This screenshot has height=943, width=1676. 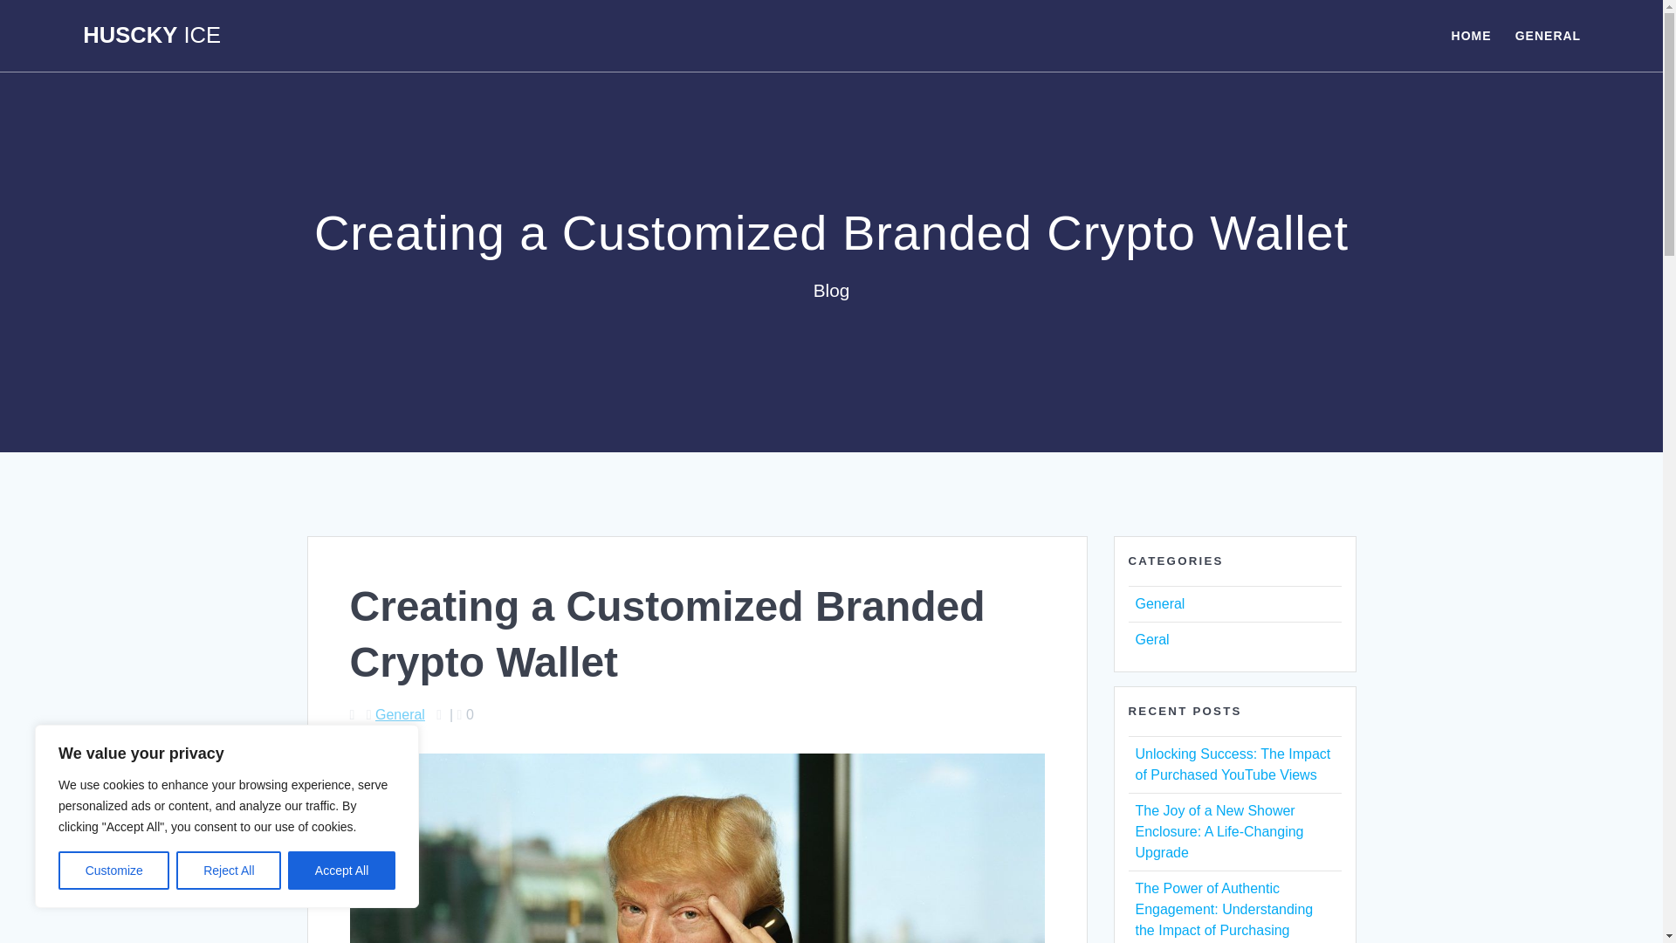 I want to click on Customize, so click(x=113, y=871).